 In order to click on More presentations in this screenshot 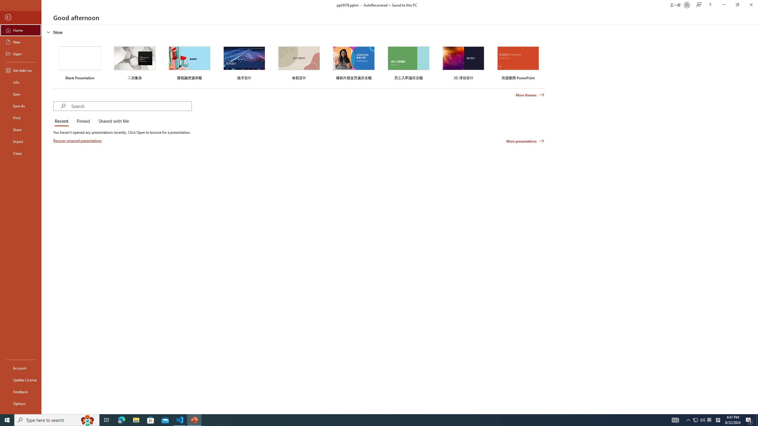, I will do `click(525, 141)`.